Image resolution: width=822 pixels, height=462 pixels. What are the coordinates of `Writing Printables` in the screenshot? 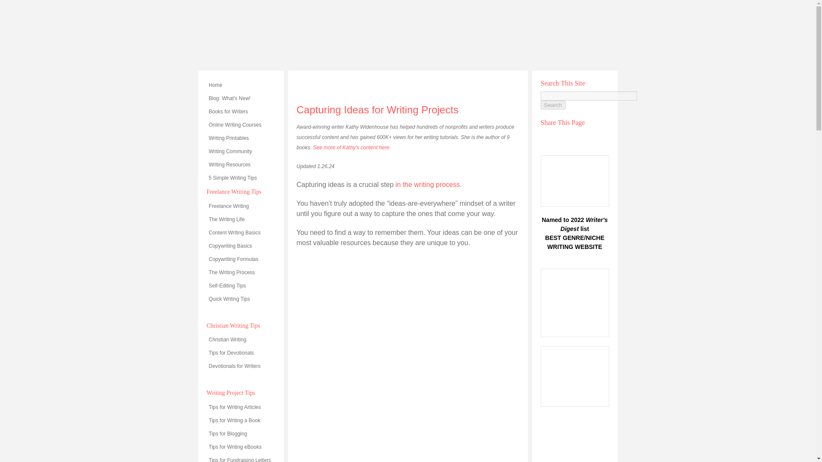 It's located at (240, 138).